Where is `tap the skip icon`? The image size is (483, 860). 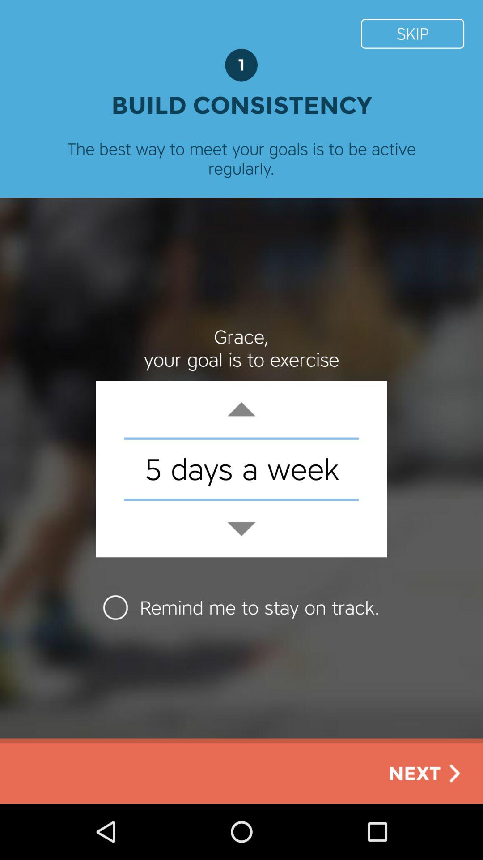 tap the skip icon is located at coordinates (412, 33).